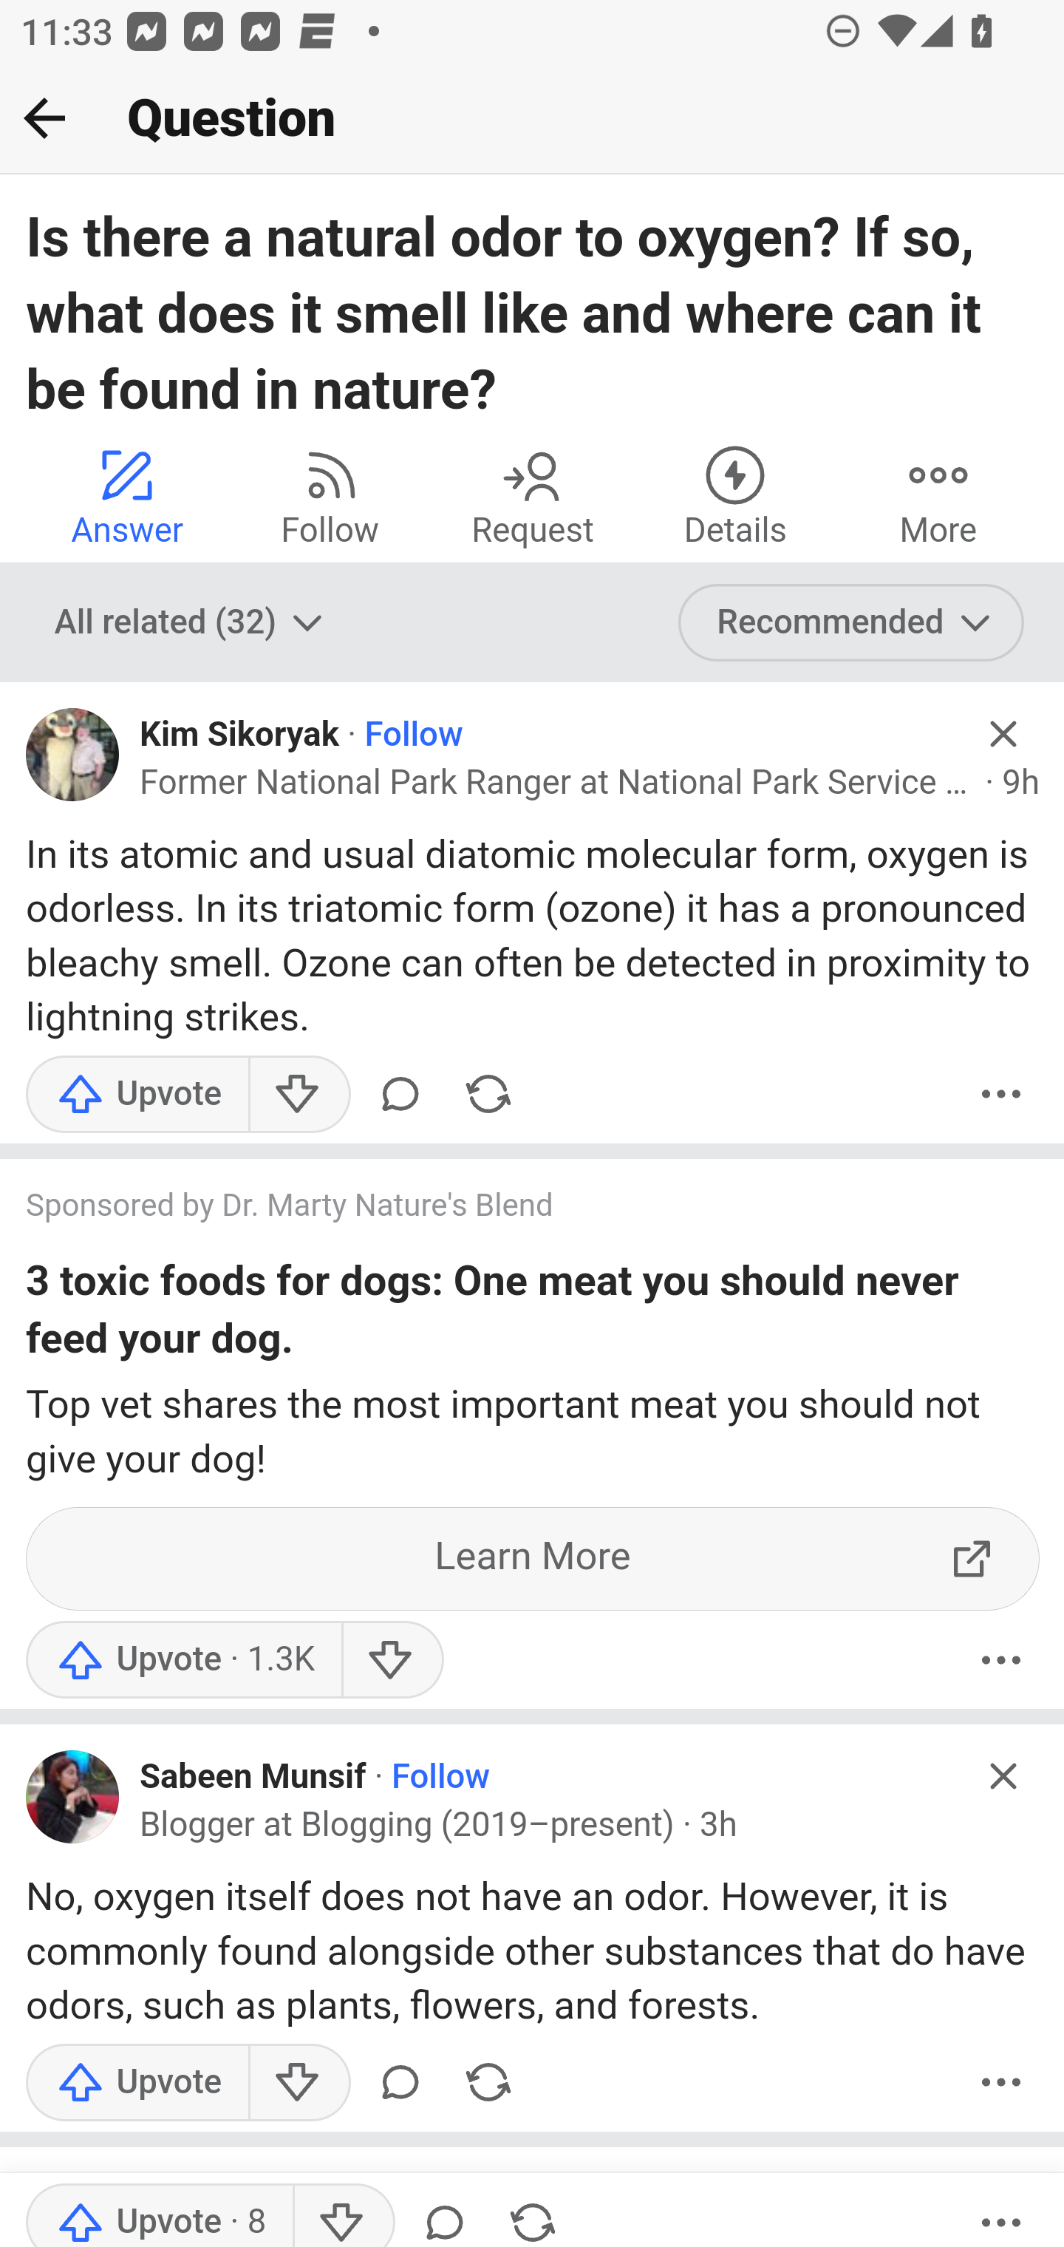 The width and height of the screenshot is (1064, 2247). Describe the element at coordinates (533, 1559) in the screenshot. I see `Learn More ExternalLink` at that location.